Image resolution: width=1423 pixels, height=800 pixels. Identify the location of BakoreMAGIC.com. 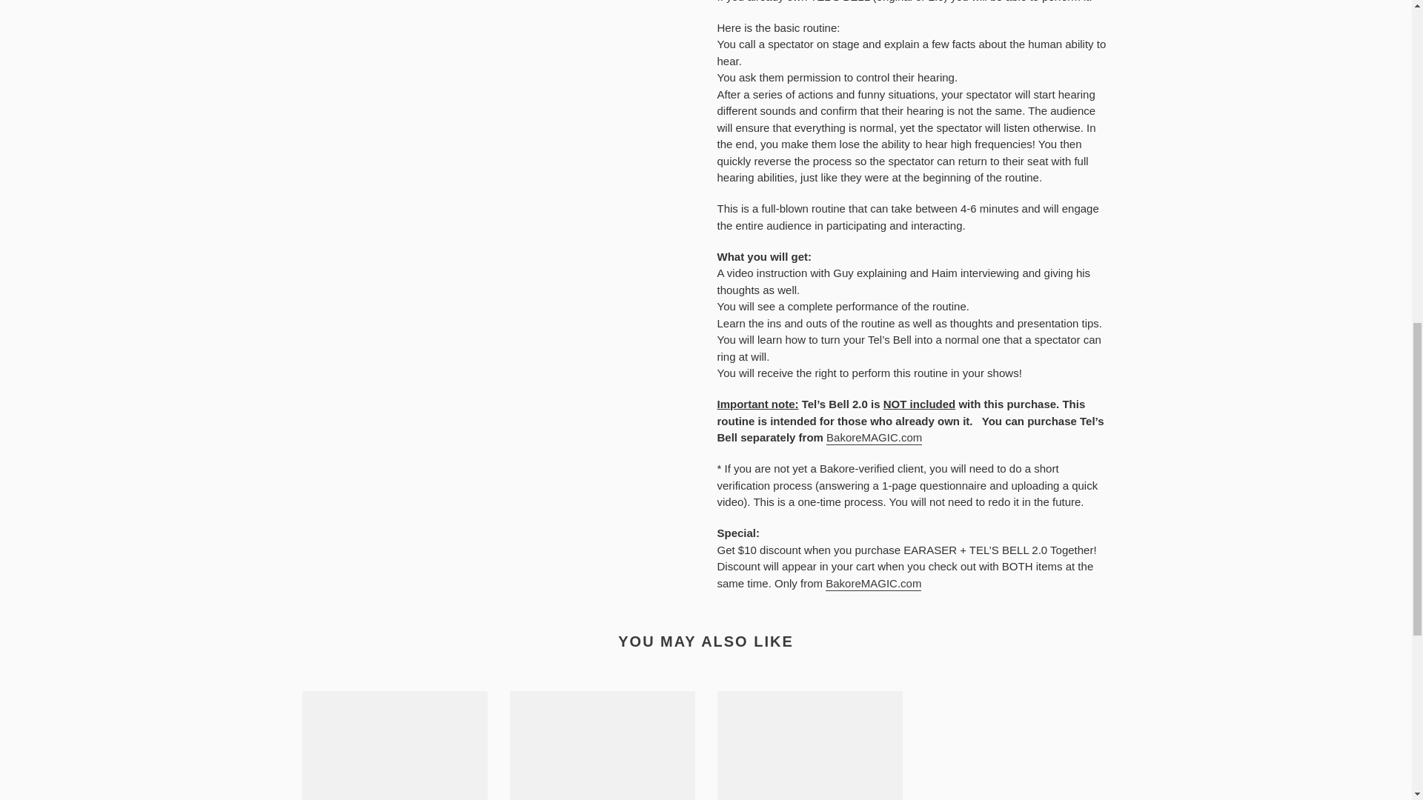
(875, 438).